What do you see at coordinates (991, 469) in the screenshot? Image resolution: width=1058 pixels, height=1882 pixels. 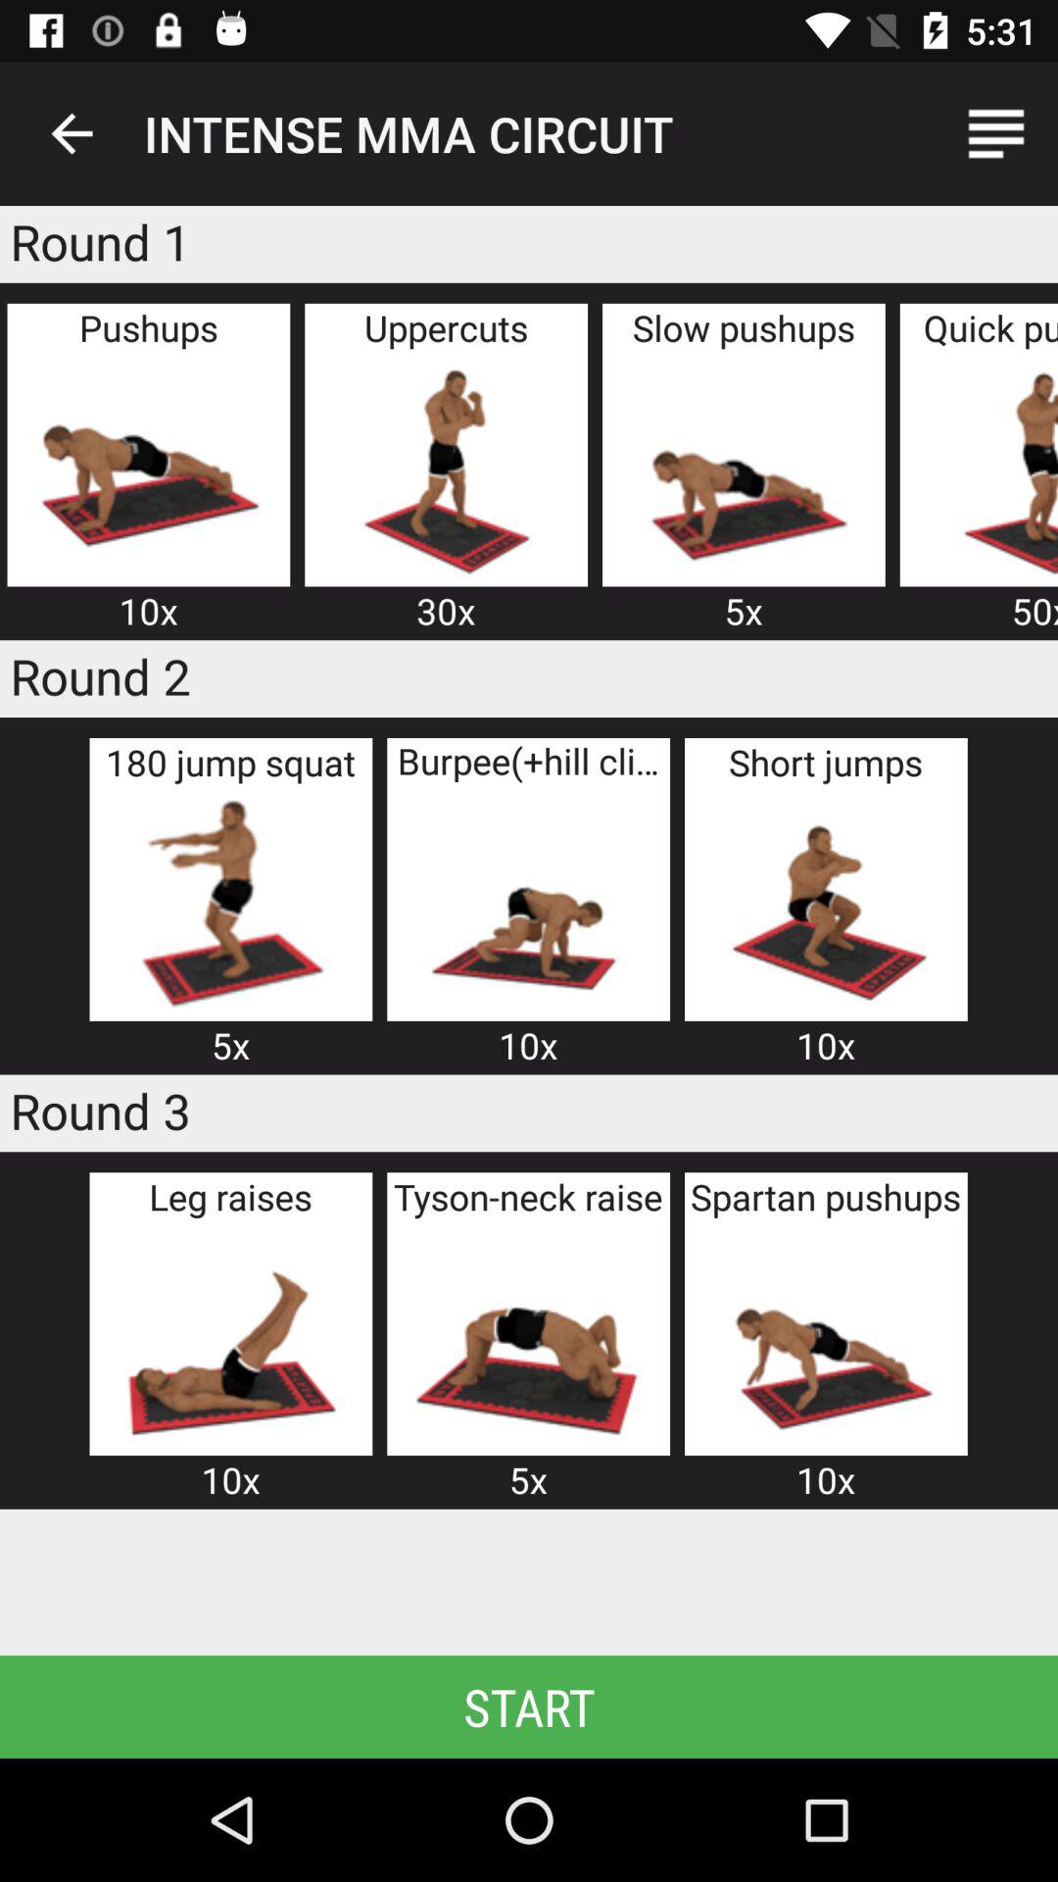 I see `show picture` at bounding box center [991, 469].